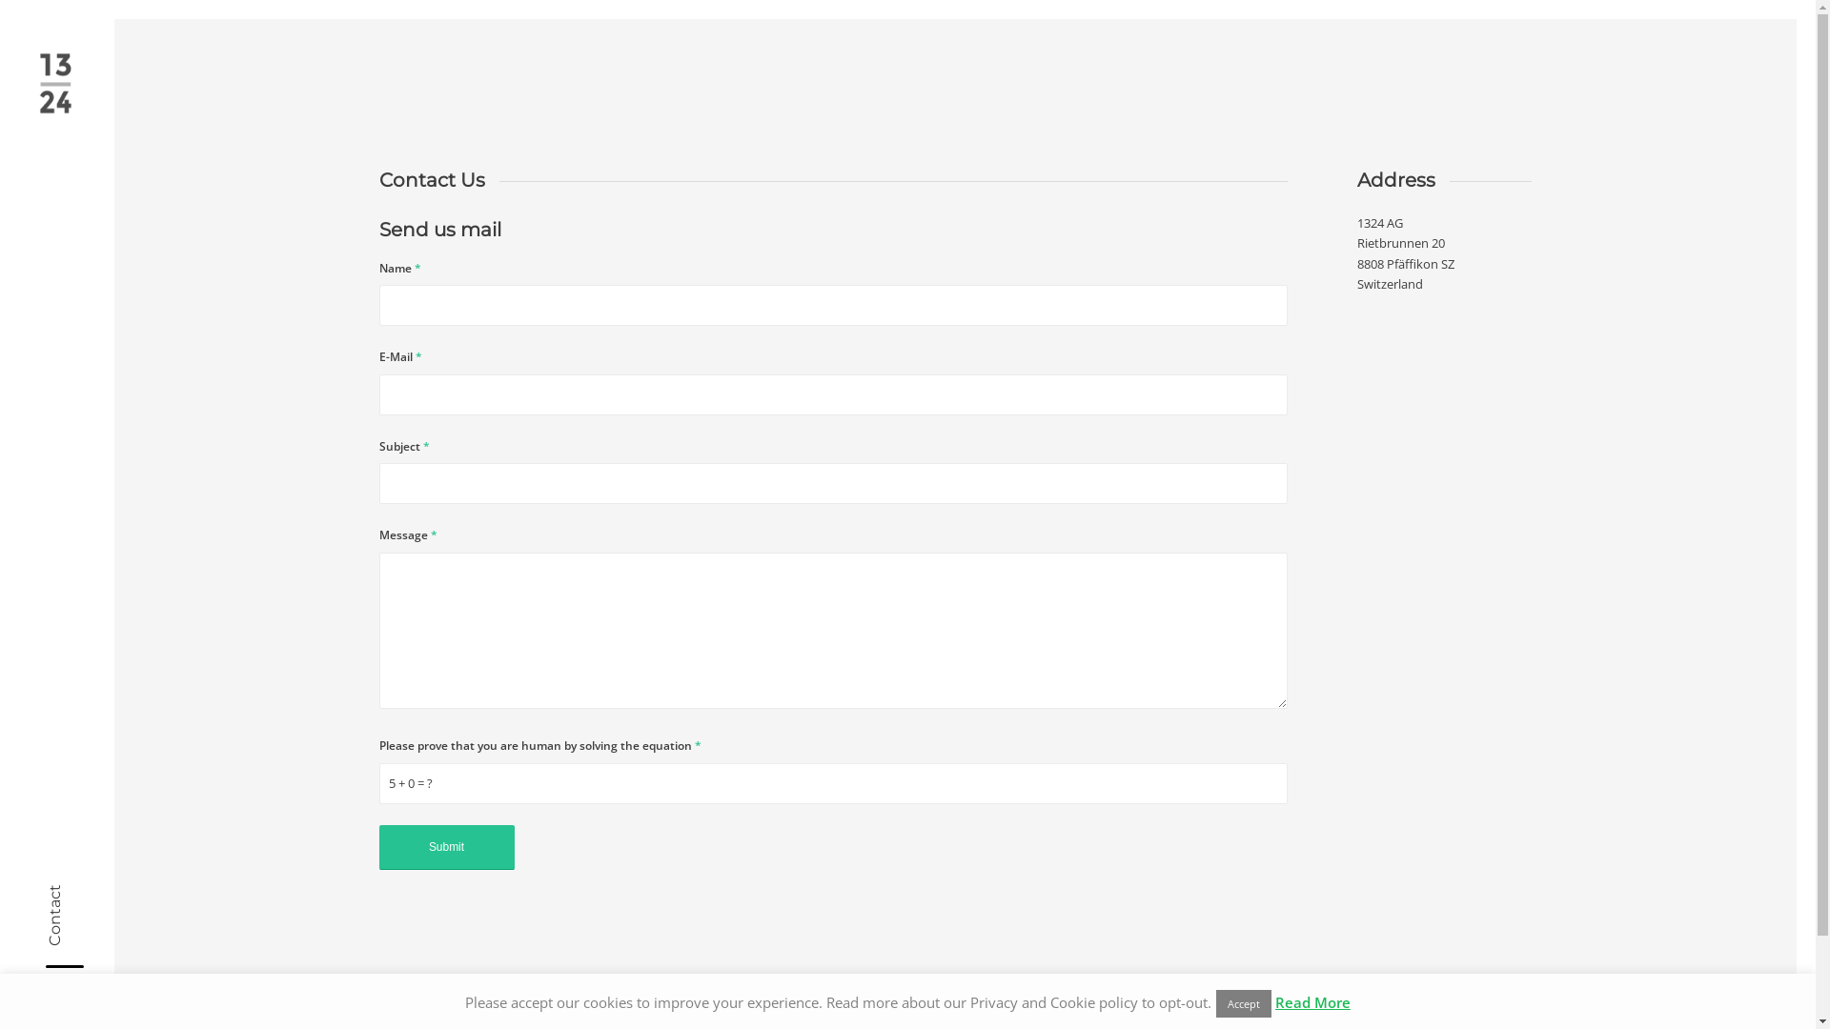 The width and height of the screenshot is (1830, 1029). I want to click on Accept, so click(1244, 1004).